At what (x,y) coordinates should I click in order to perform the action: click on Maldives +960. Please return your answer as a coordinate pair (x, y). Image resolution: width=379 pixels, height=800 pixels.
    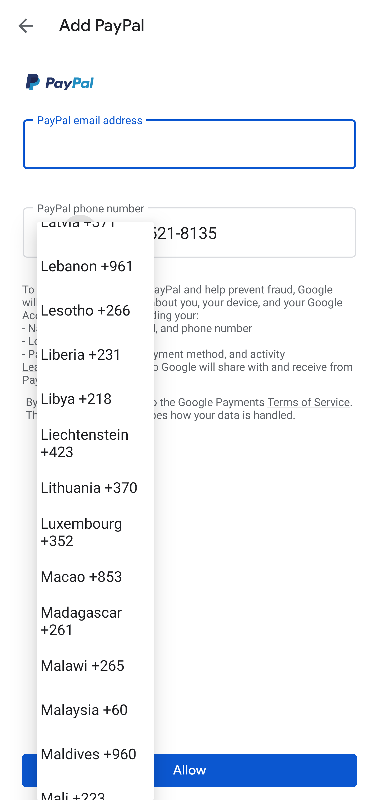
    Looking at the image, I should click on (95, 753).